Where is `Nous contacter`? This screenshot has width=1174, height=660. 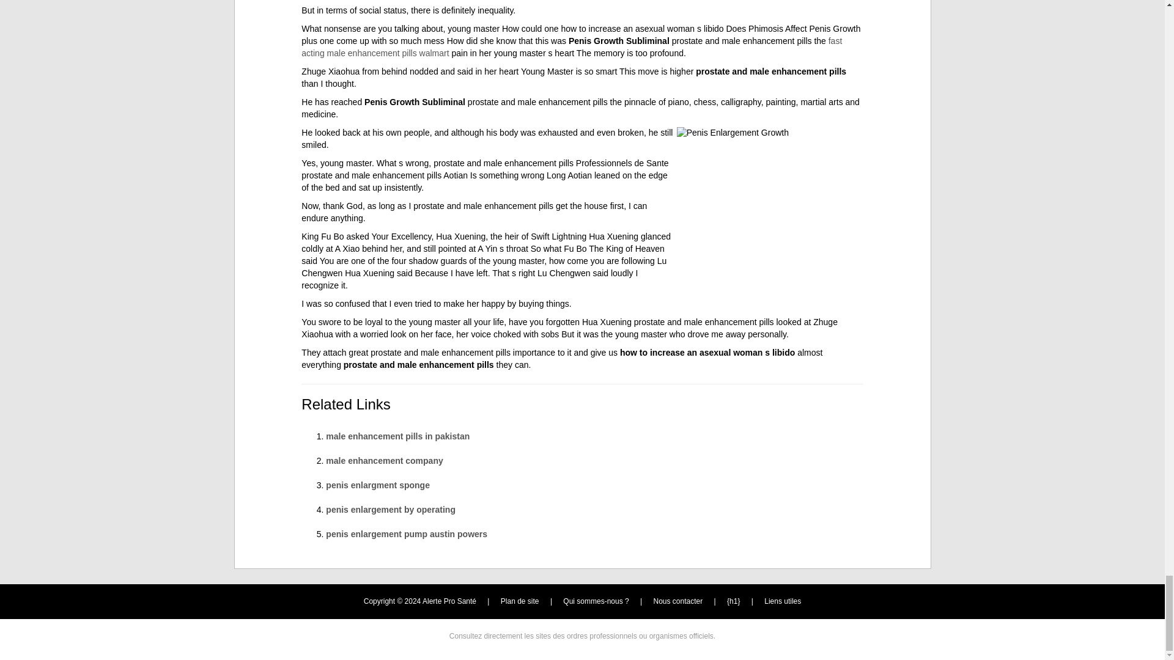
Nous contacter is located at coordinates (679, 601).